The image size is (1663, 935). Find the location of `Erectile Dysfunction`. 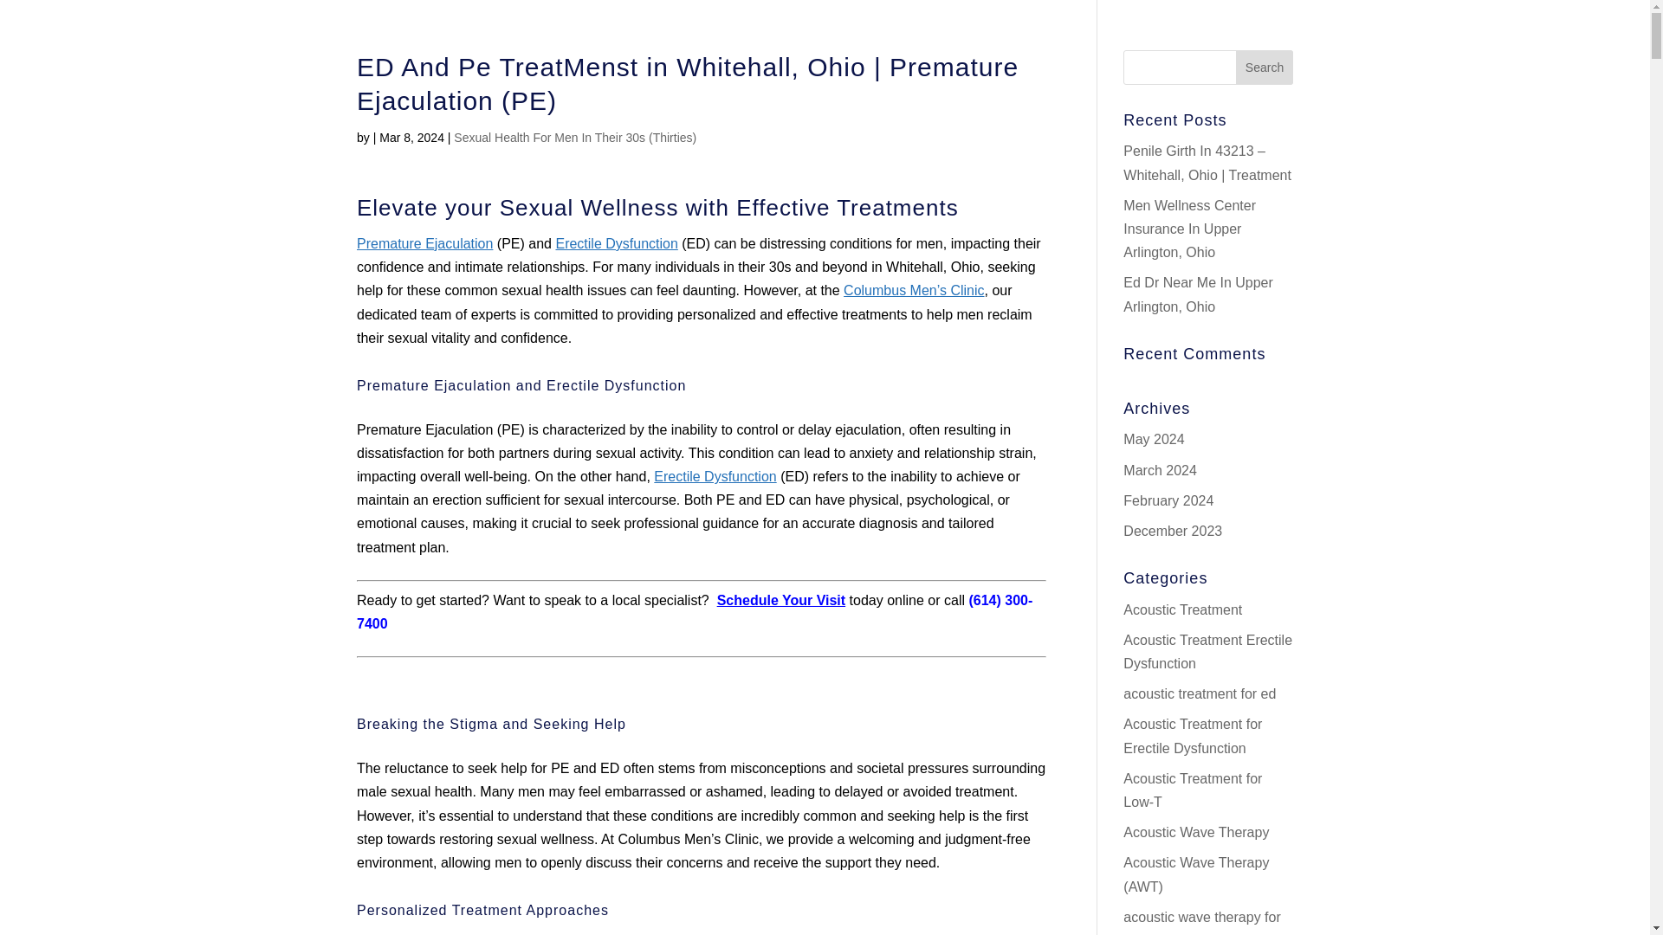

Erectile Dysfunction is located at coordinates (616, 244).